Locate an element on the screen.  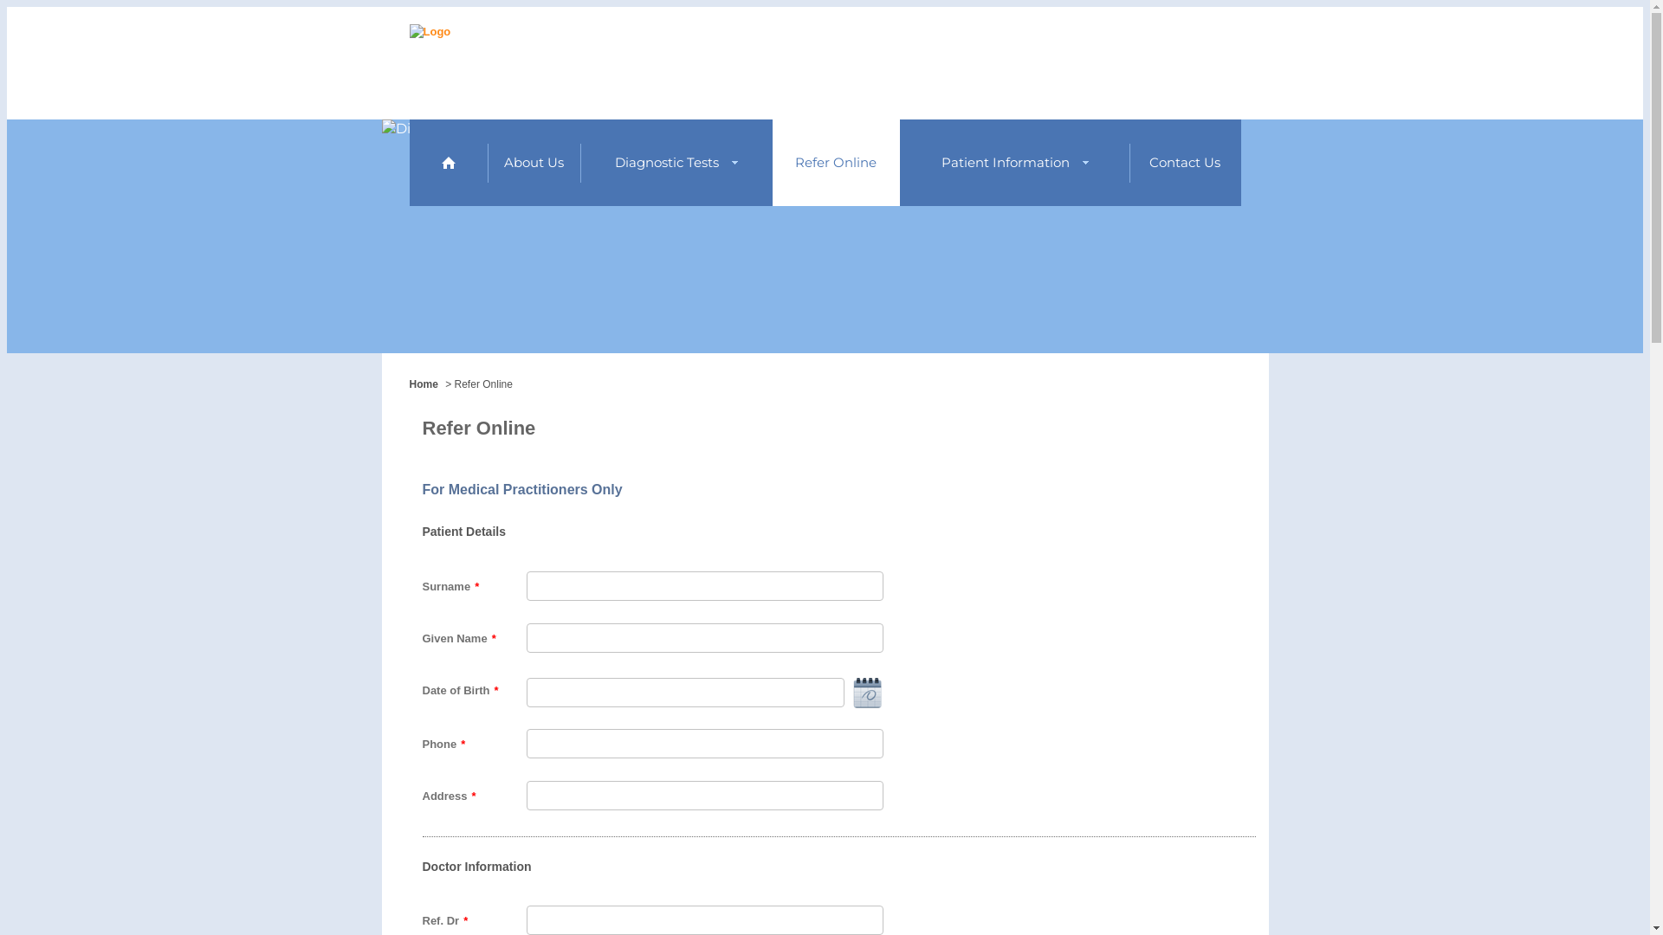
About Us is located at coordinates (534, 163).